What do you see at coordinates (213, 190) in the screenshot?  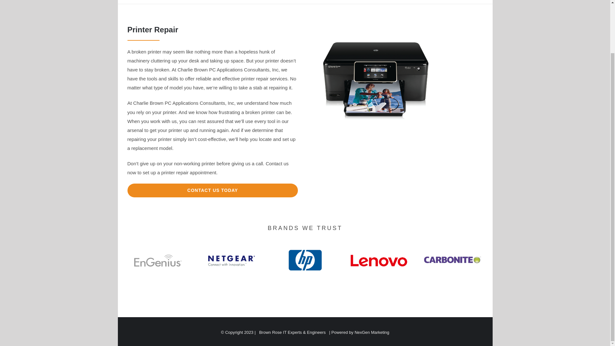 I see `CONTACT US TODAY` at bounding box center [213, 190].